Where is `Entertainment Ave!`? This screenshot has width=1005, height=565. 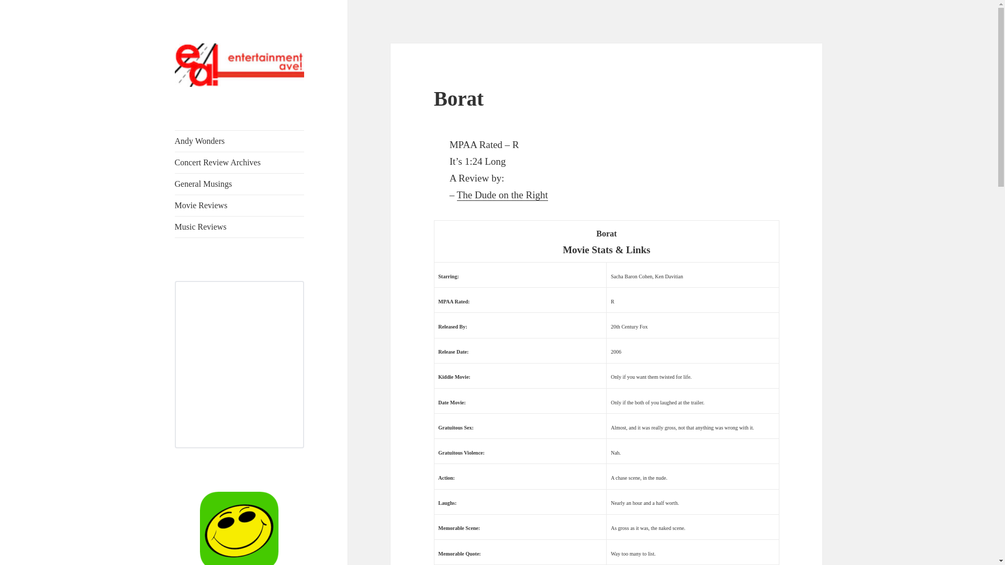
Entertainment Ave! is located at coordinates (239, 103).